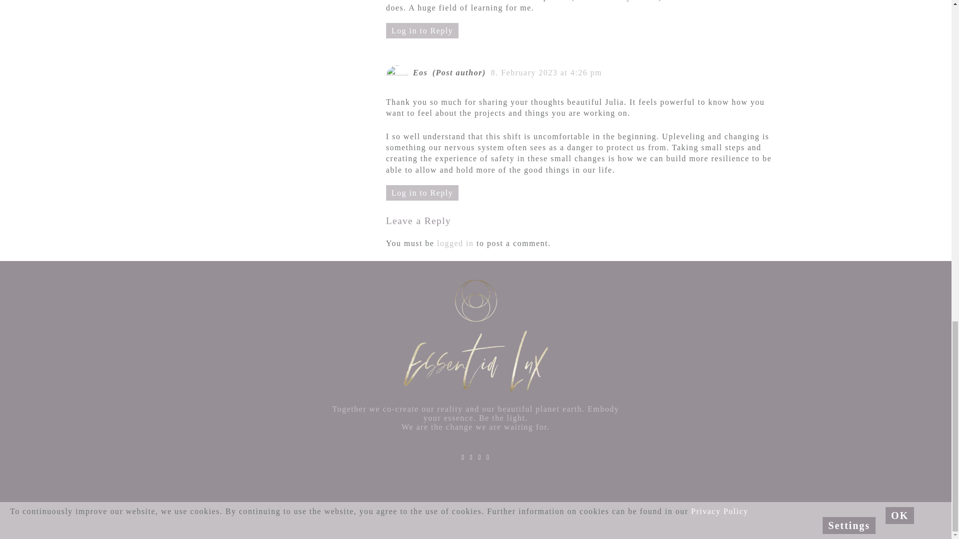 The width and height of the screenshot is (959, 539). I want to click on Log in to Reply, so click(422, 193).